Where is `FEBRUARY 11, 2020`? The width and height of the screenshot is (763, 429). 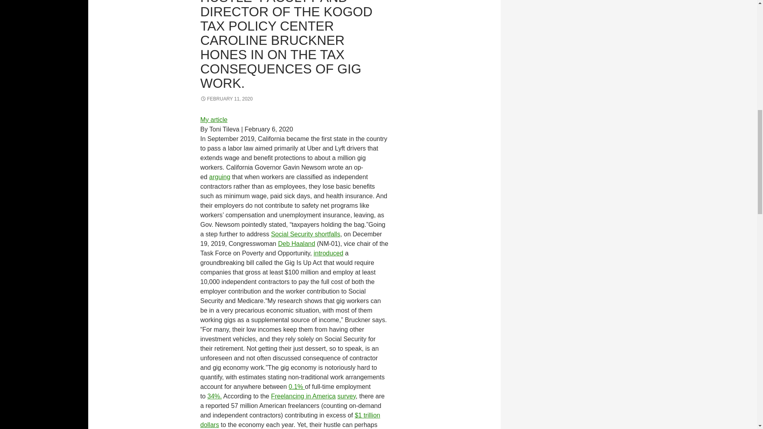
FEBRUARY 11, 2020 is located at coordinates (226, 99).